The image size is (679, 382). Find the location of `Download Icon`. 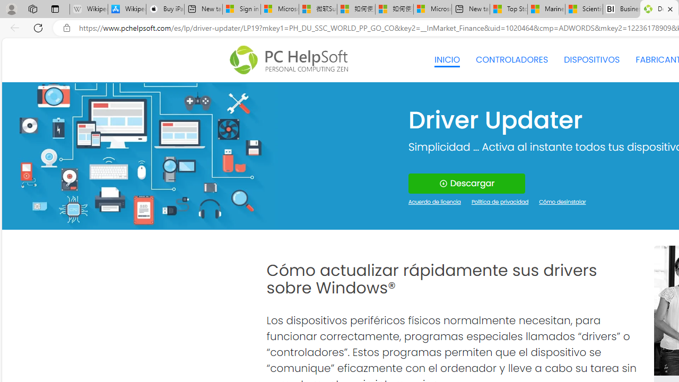

Download Icon is located at coordinates (442, 184).